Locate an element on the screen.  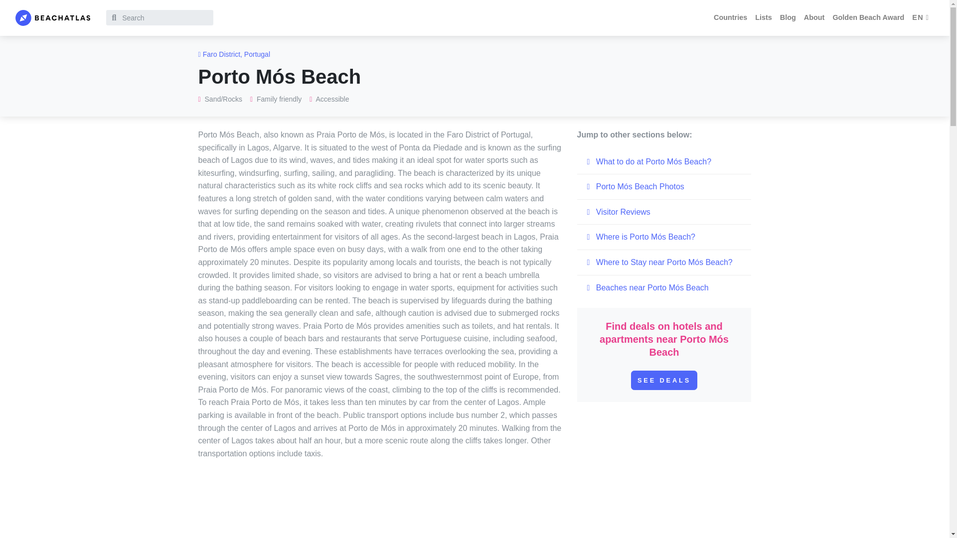
Blog is located at coordinates (788, 18).